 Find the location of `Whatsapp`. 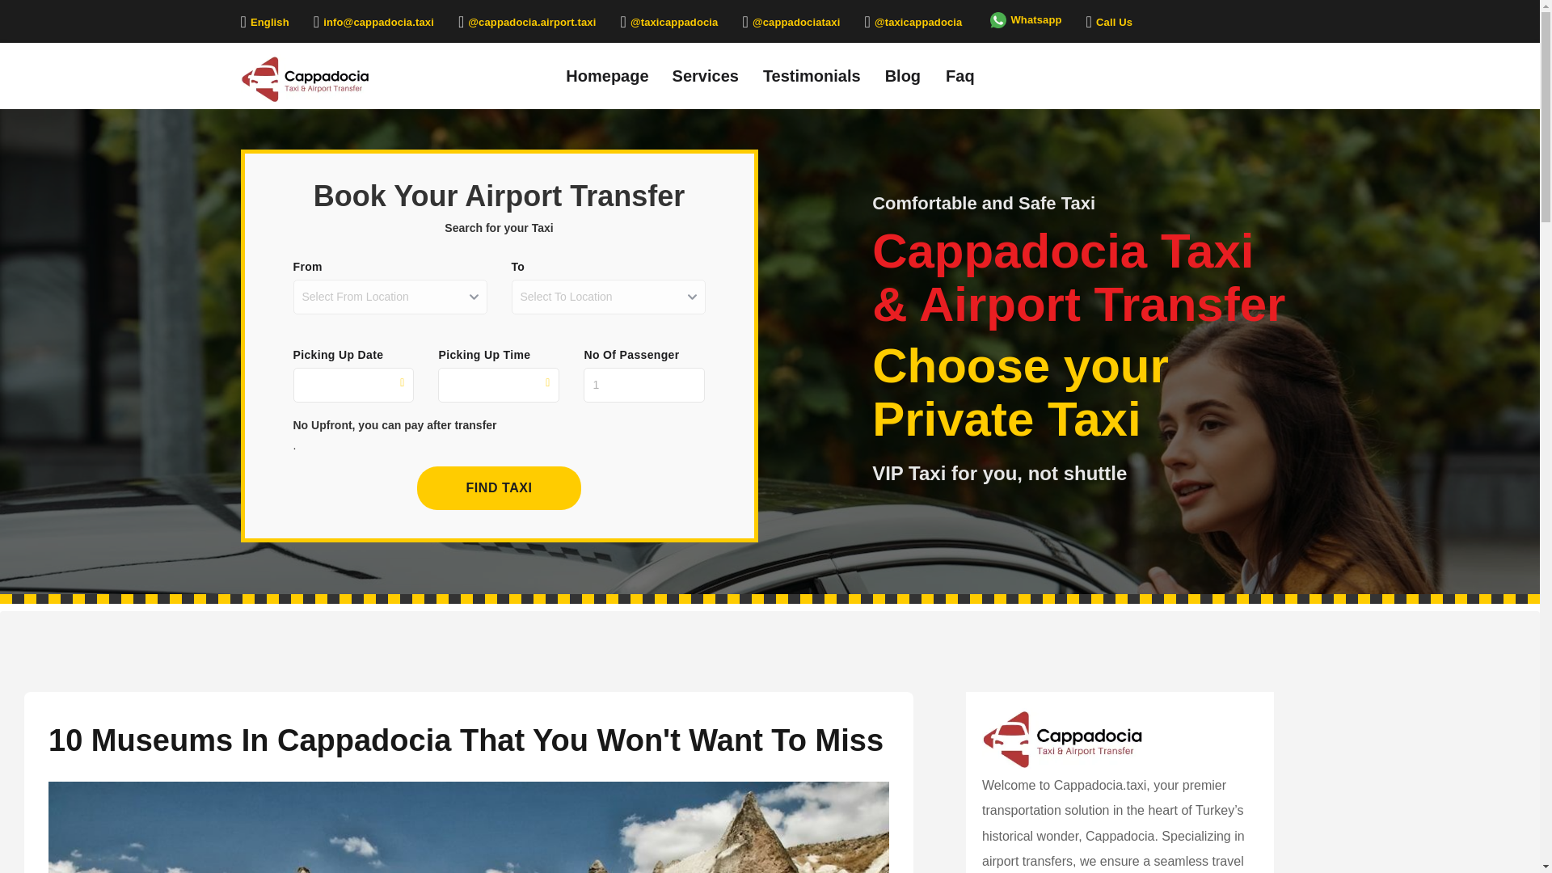

Whatsapp is located at coordinates (1023, 19).